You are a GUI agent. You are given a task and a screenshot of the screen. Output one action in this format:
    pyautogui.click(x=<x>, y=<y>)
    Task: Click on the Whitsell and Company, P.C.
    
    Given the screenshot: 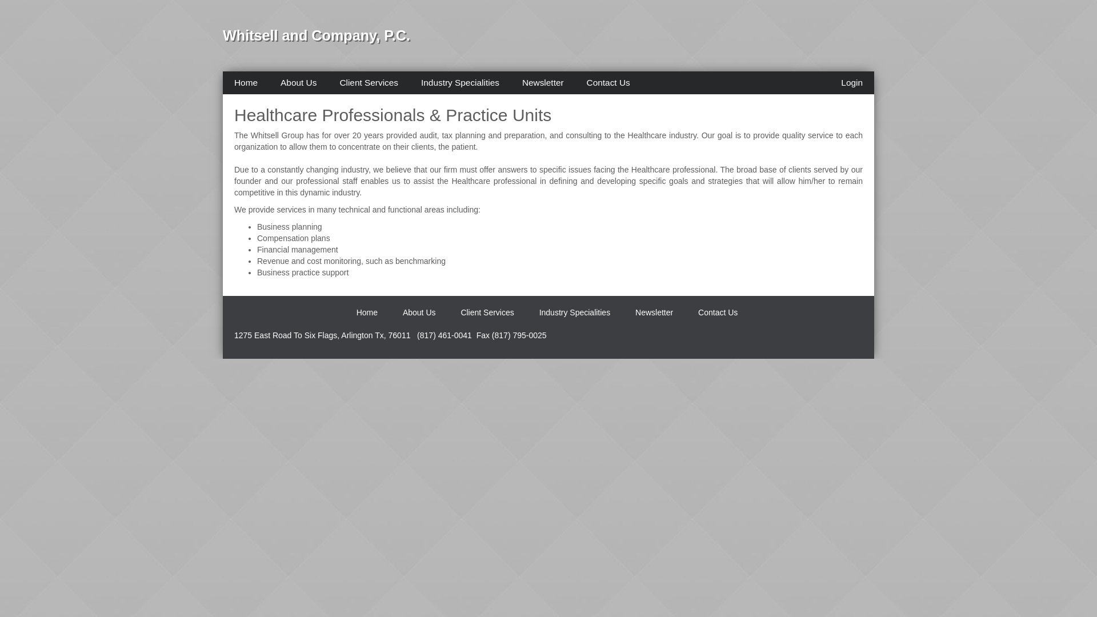 What is the action you would take?
    pyautogui.click(x=317, y=35)
    